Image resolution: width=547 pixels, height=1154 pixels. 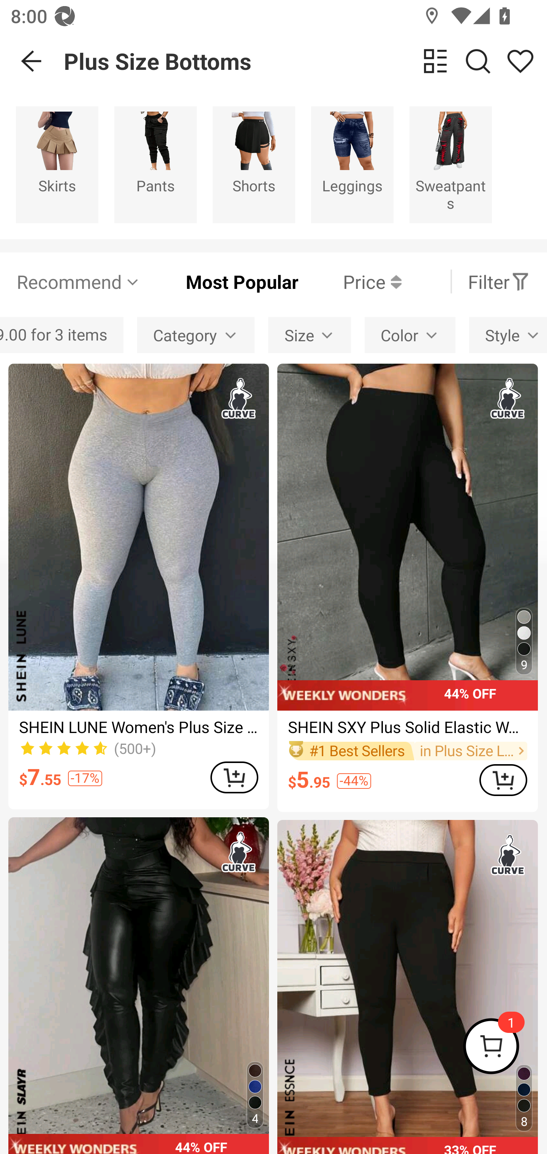 I want to click on Recommend, so click(x=78, y=281).